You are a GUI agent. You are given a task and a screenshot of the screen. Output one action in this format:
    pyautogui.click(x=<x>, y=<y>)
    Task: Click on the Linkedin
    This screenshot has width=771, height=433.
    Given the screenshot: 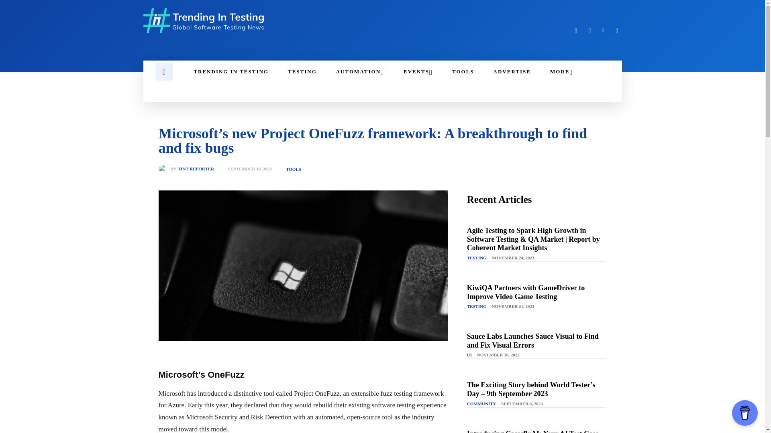 What is the action you would take?
    pyautogui.click(x=603, y=30)
    